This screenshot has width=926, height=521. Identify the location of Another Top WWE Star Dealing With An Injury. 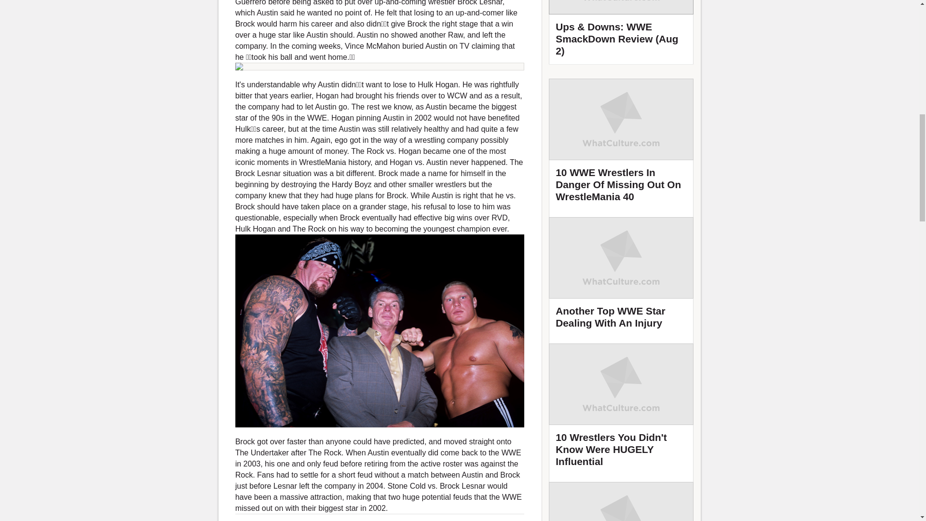
(621, 277).